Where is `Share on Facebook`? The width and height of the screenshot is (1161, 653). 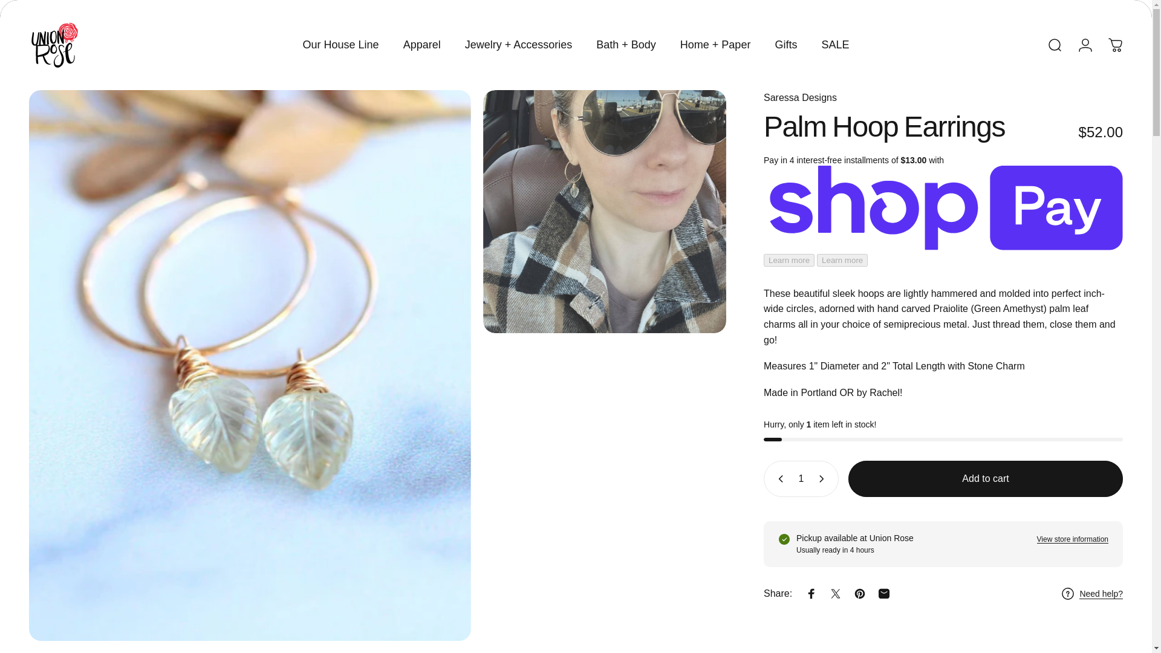 Share on Facebook is located at coordinates (811, 594).